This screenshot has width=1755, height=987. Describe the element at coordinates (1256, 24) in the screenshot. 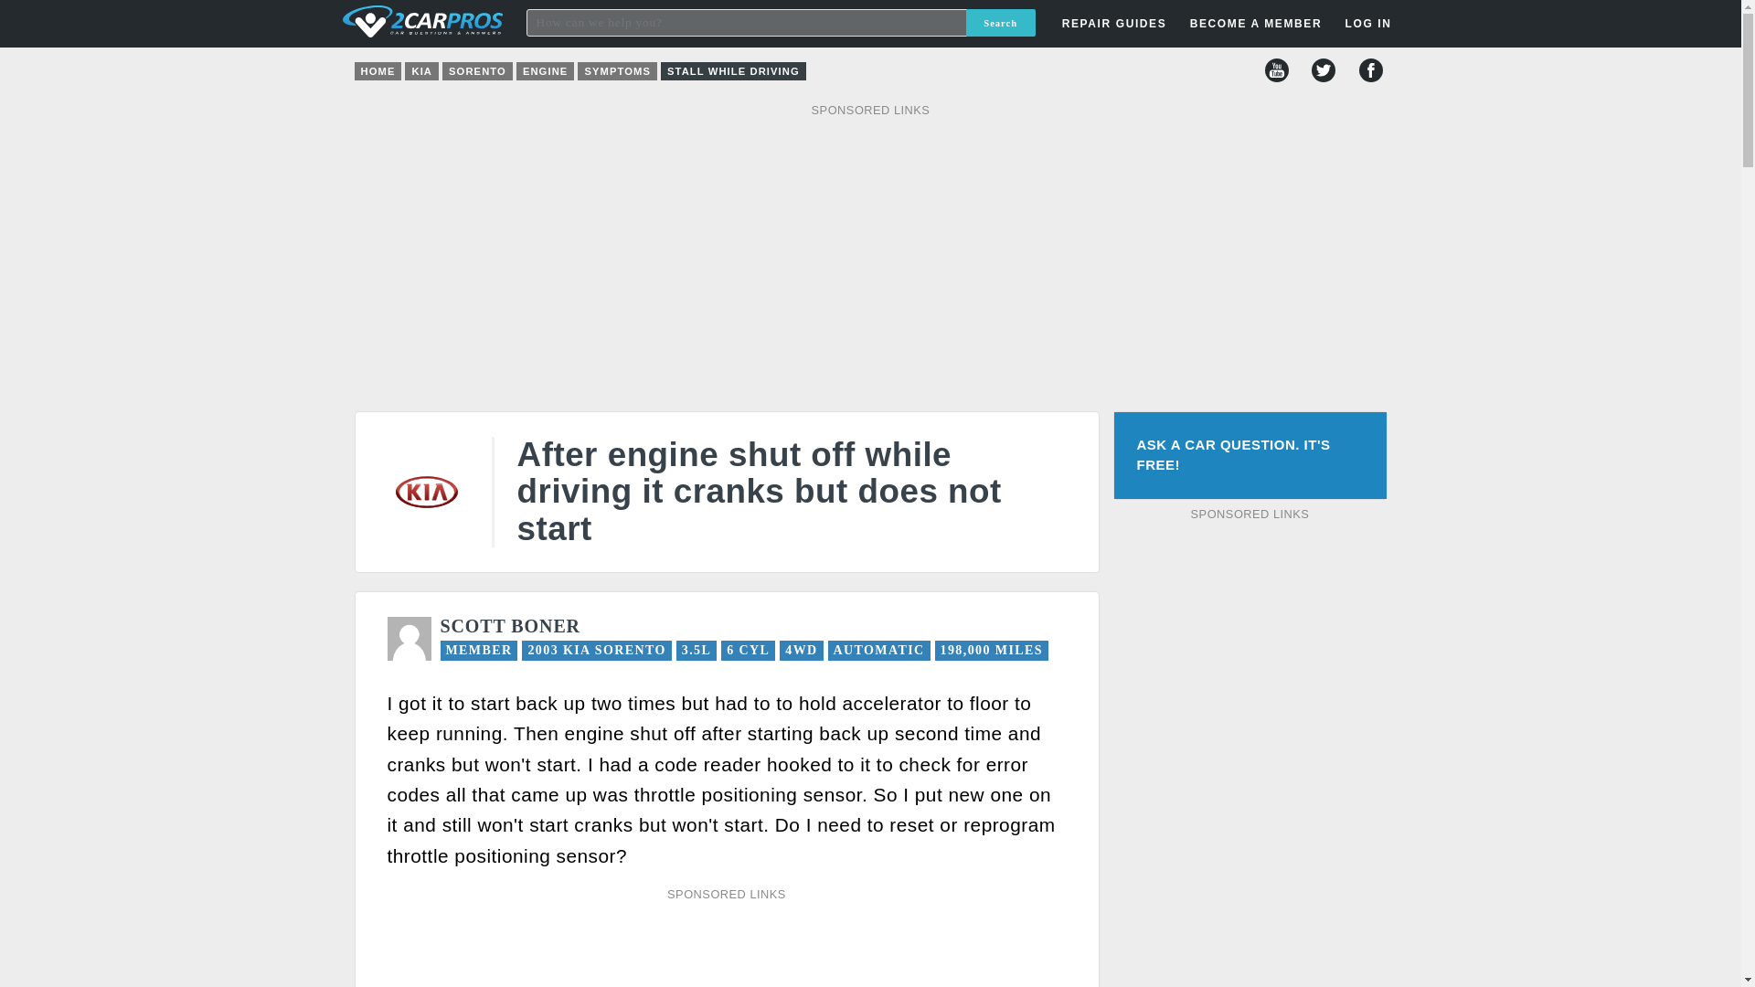

I see `BECOME A MEMBER` at that location.